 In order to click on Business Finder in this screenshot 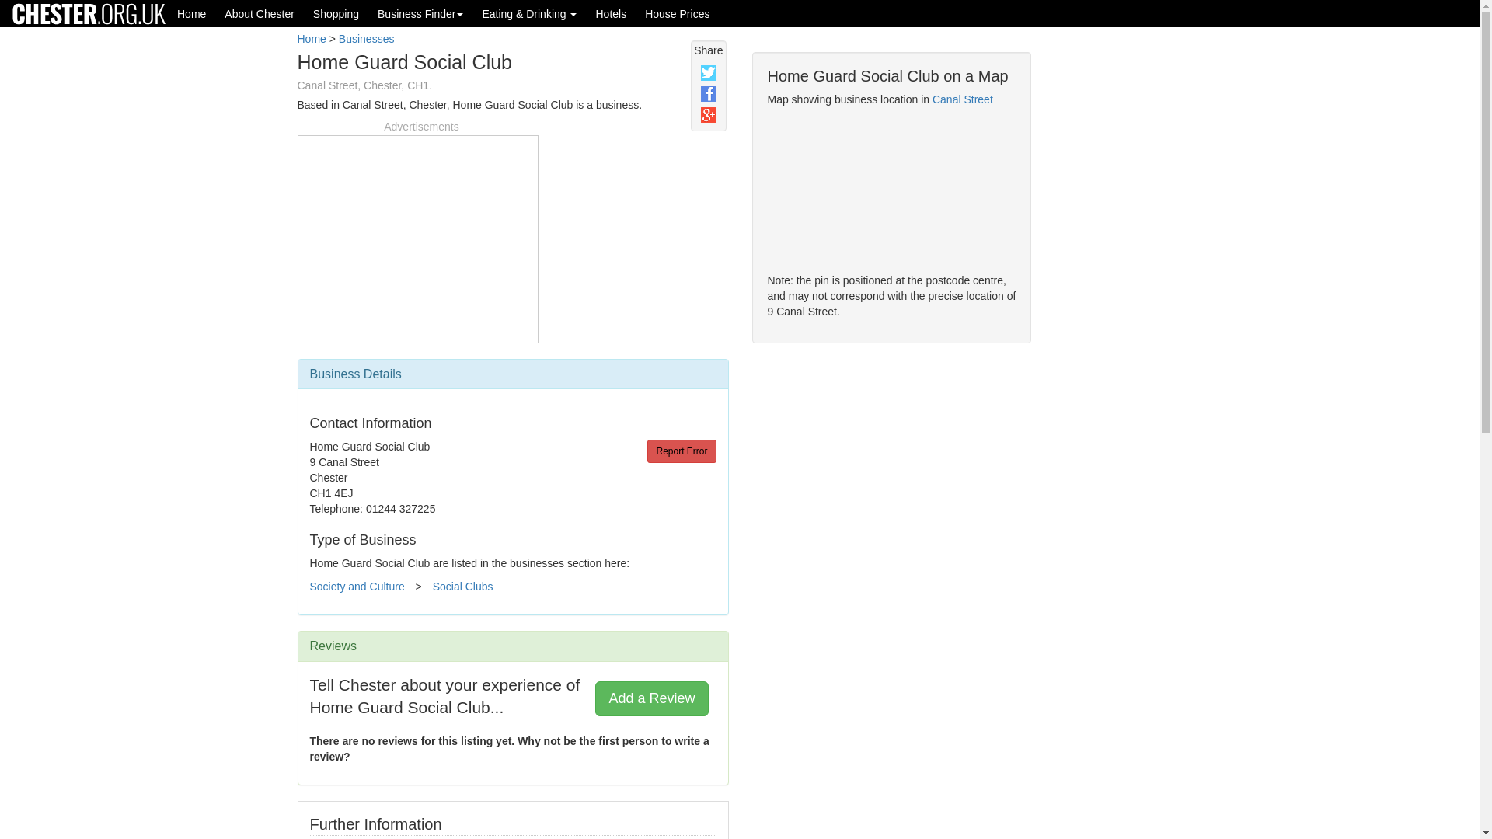, I will do `click(420, 13)`.